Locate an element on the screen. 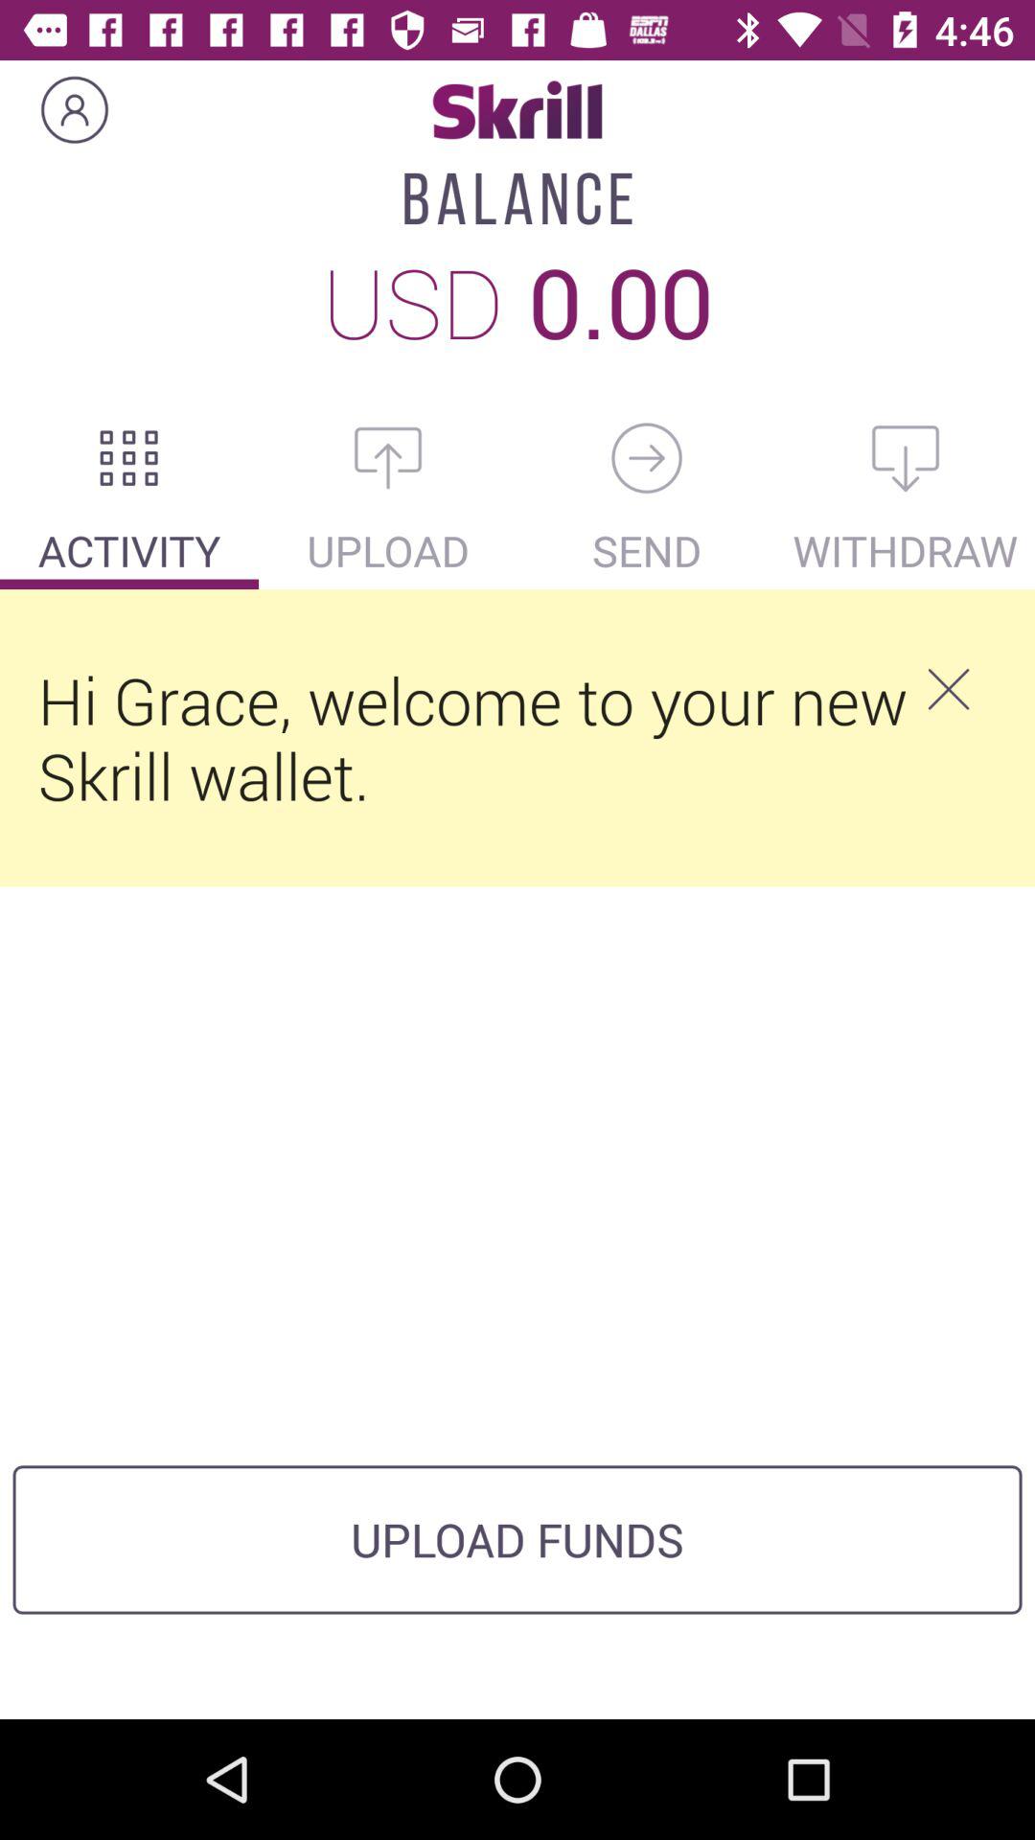 The width and height of the screenshot is (1035, 1840). withdraw balance is located at coordinates (906, 458).